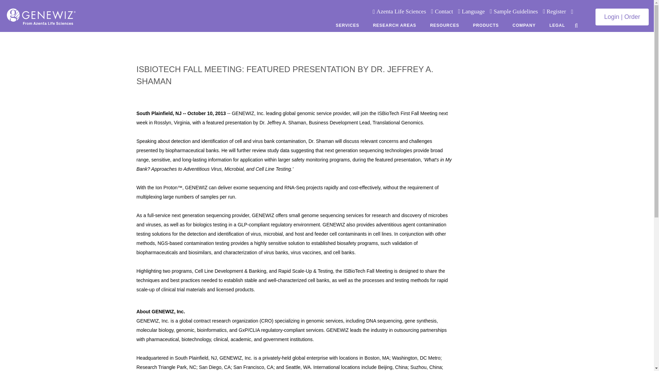  What do you see at coordinates (401, 11) in the screenshot?
I see `Azenta Life Sciences` at bounding box center [401, 11].